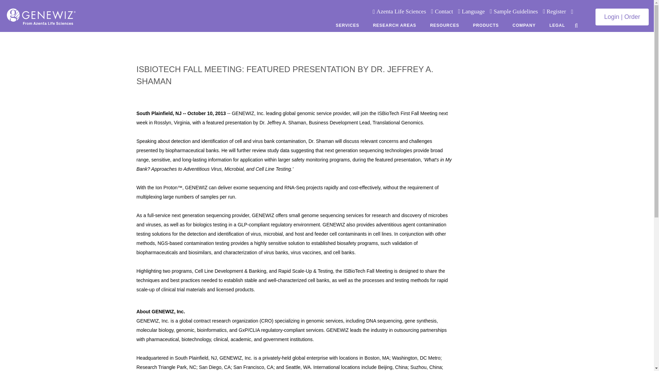  What do you see at coordinates (401, 11) in the screenshot?
I see `Azenta Life Sciences` at bounding box center [401, 11].